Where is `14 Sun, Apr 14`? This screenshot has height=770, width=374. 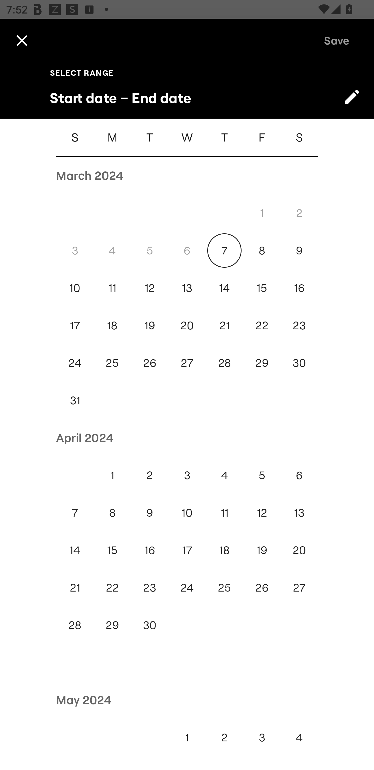
14 Sun, Apr 14 is located at coordinates (75, 550).